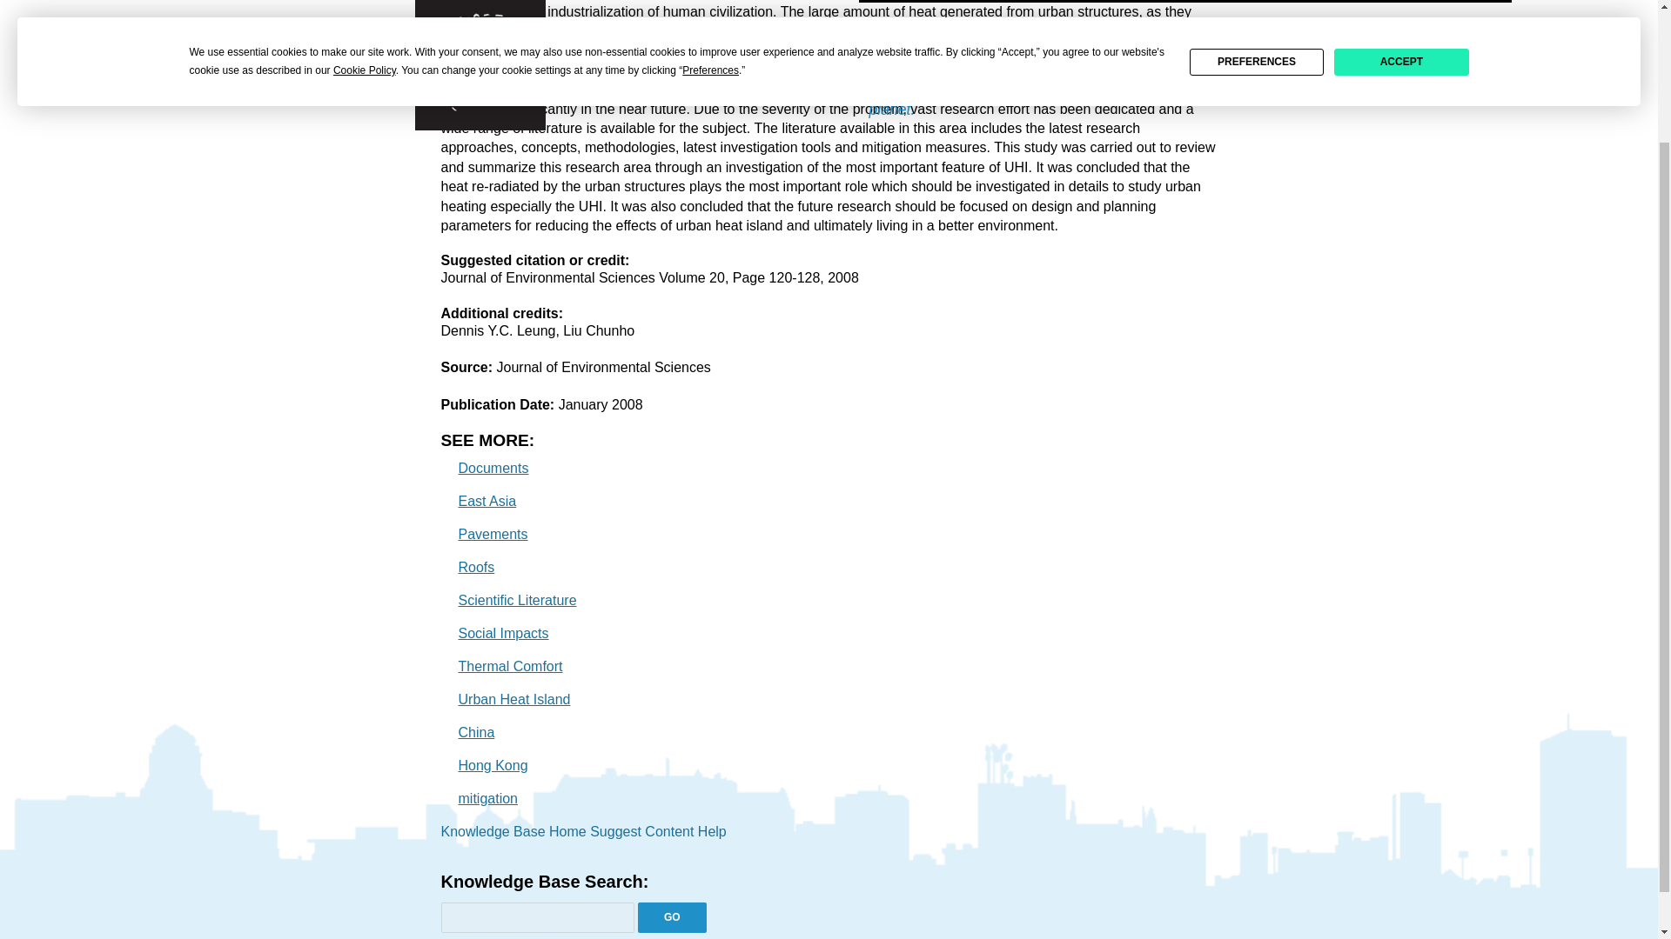 This screenshot has height=939, width=1671. Describe the element at coordinates (487, 798) in the screenshot. I see `mitigation` at that location.